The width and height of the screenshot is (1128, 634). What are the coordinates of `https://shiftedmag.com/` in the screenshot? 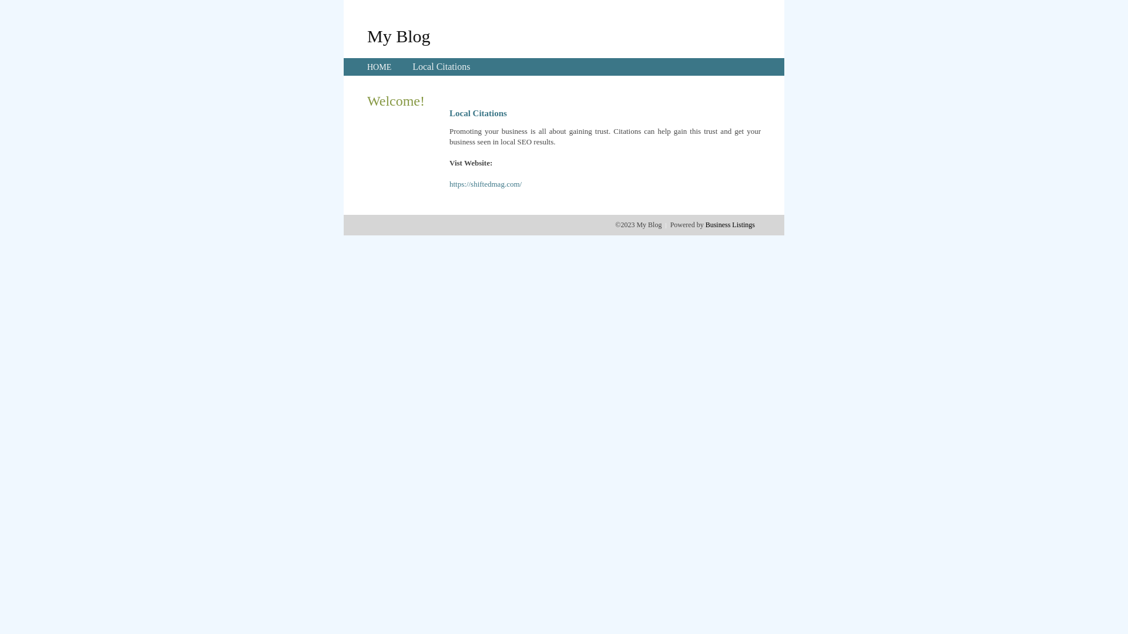 It's located at (485, 184).